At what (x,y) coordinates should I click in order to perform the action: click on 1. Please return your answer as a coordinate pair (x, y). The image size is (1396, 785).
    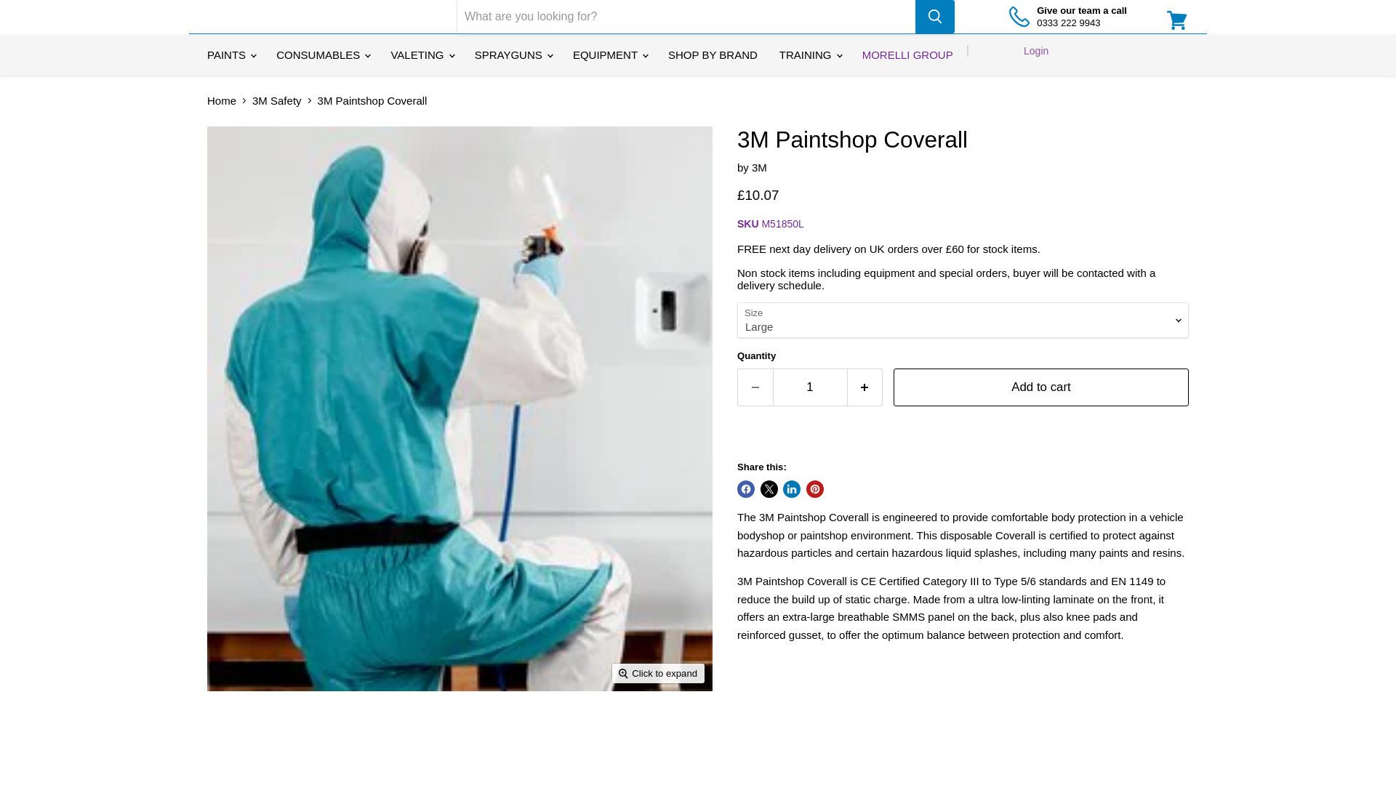
    Looking at the image, I should click on (809, 387).